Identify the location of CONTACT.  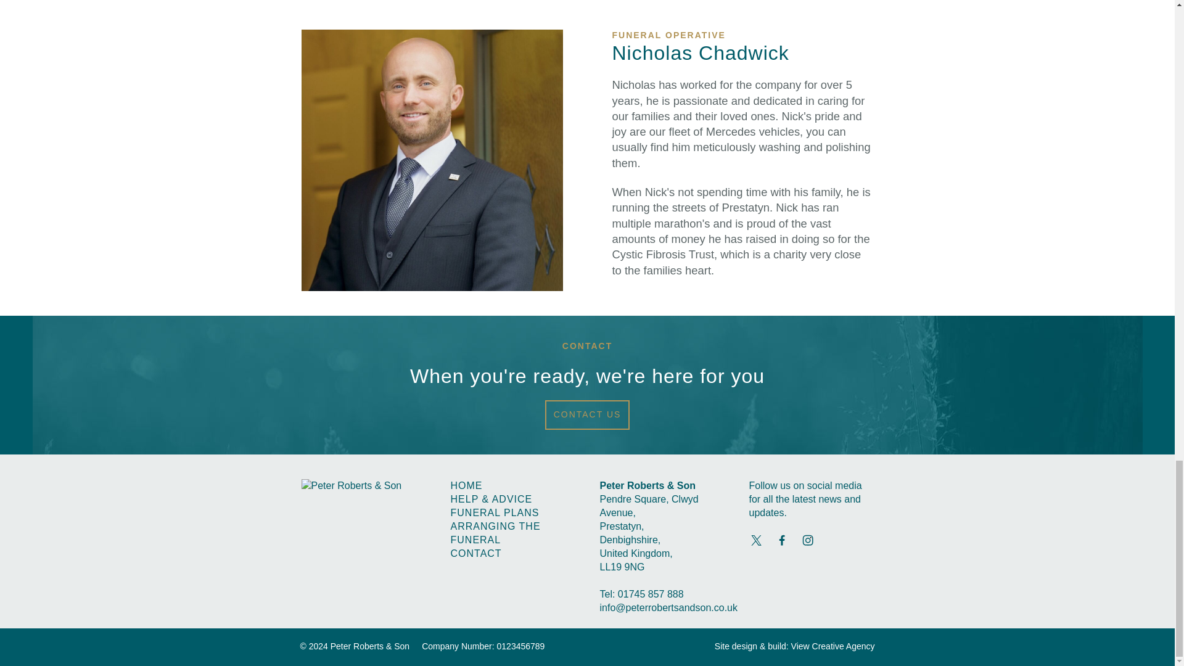
(475, 553).